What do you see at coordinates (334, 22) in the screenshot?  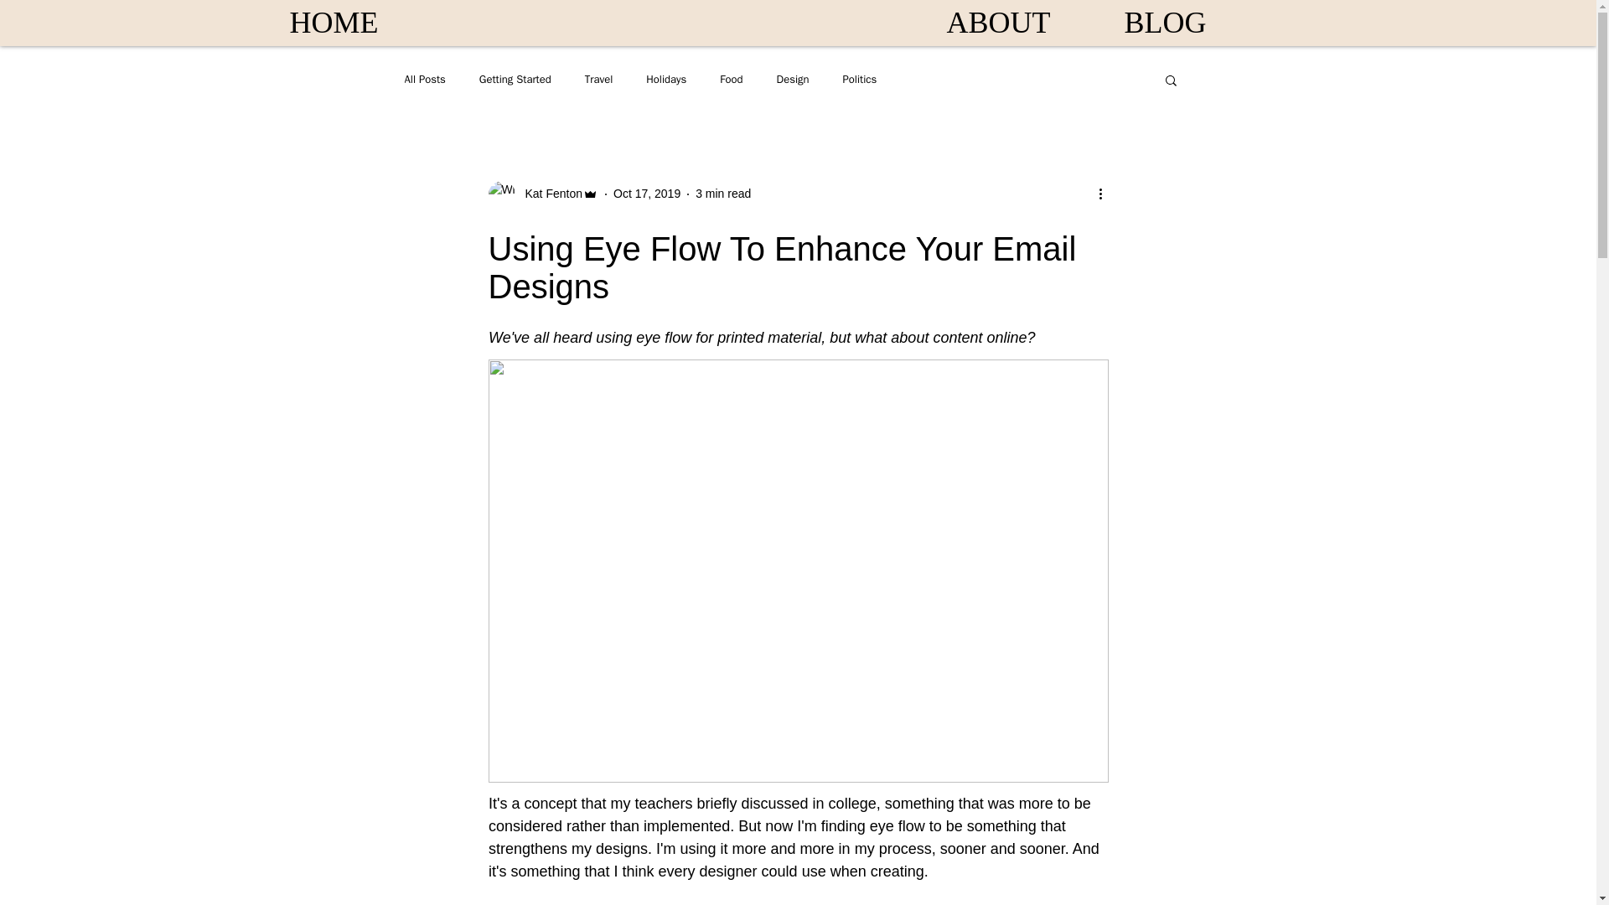 I see `HOME` at bounding box center [334, 22].